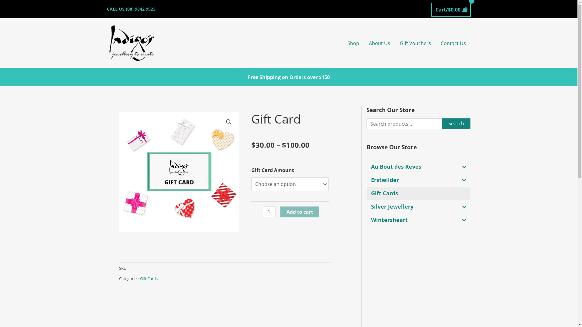  Describe the element at coordinates (412, 167) in the screenshot. I see `Au Bout des Reves` at that location.